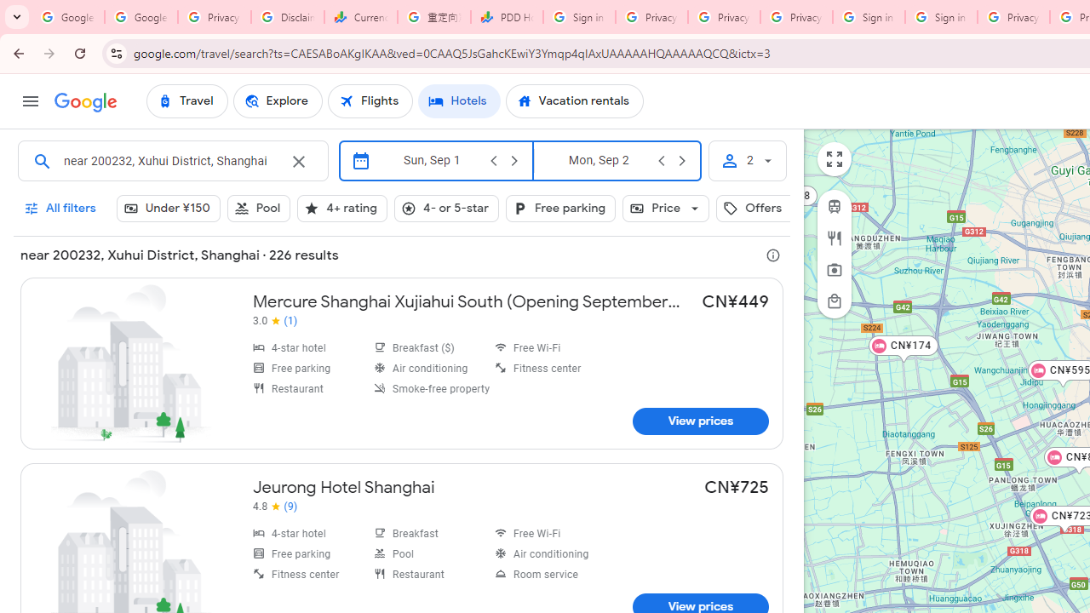 This screenshot has height=613, width=1090. Describe the element at coordinates (574, 100) in the screenshot. I see `Vacation rentals` at that location.